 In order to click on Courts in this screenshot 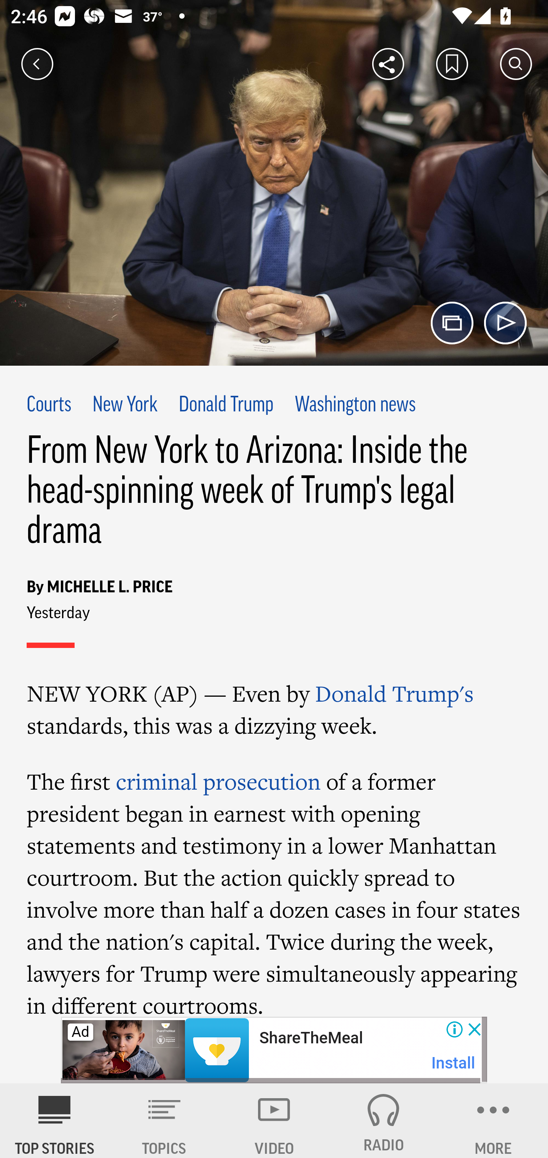, I will do `click(49, 406)`.